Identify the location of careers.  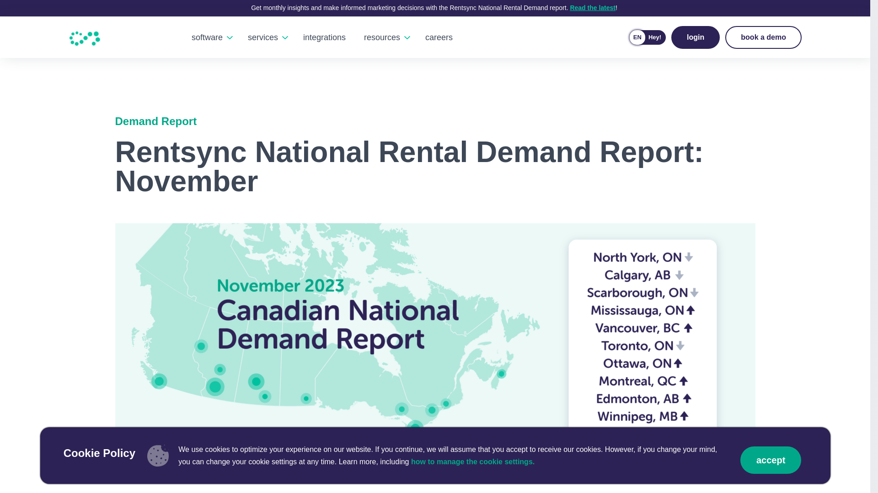
(439, 37).